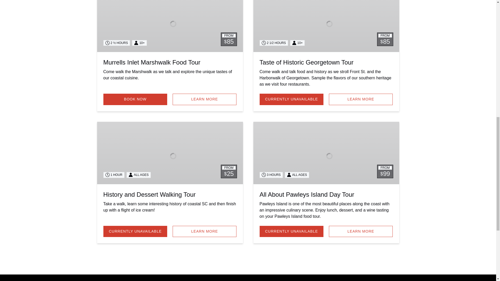 This screenshot has width=500, height=281. Describe the element at coordinates (307, 195) in the screenshot. I see `All About Pawleys Island Day Tour` at that location.